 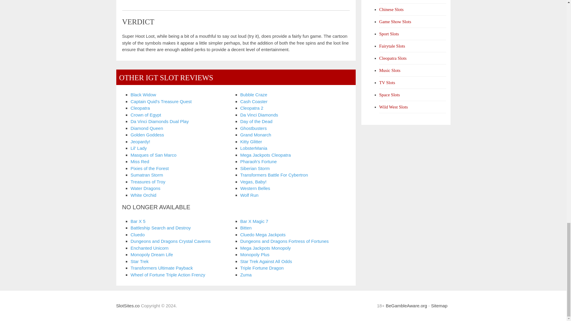 What do you see at coordinates (161, 101) in the screenshot?
I see `Captain Quid's Treasure Quest` at bounding box center [161, 101].